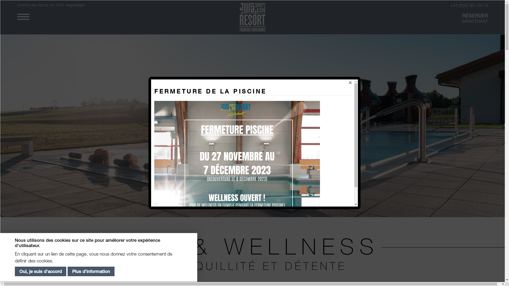 The height and width of the screenshot is (286, 509). Describe the element at coordinates (410, 5) in the screenshot. I see `+41 (0)32 951 24 74` at that location.